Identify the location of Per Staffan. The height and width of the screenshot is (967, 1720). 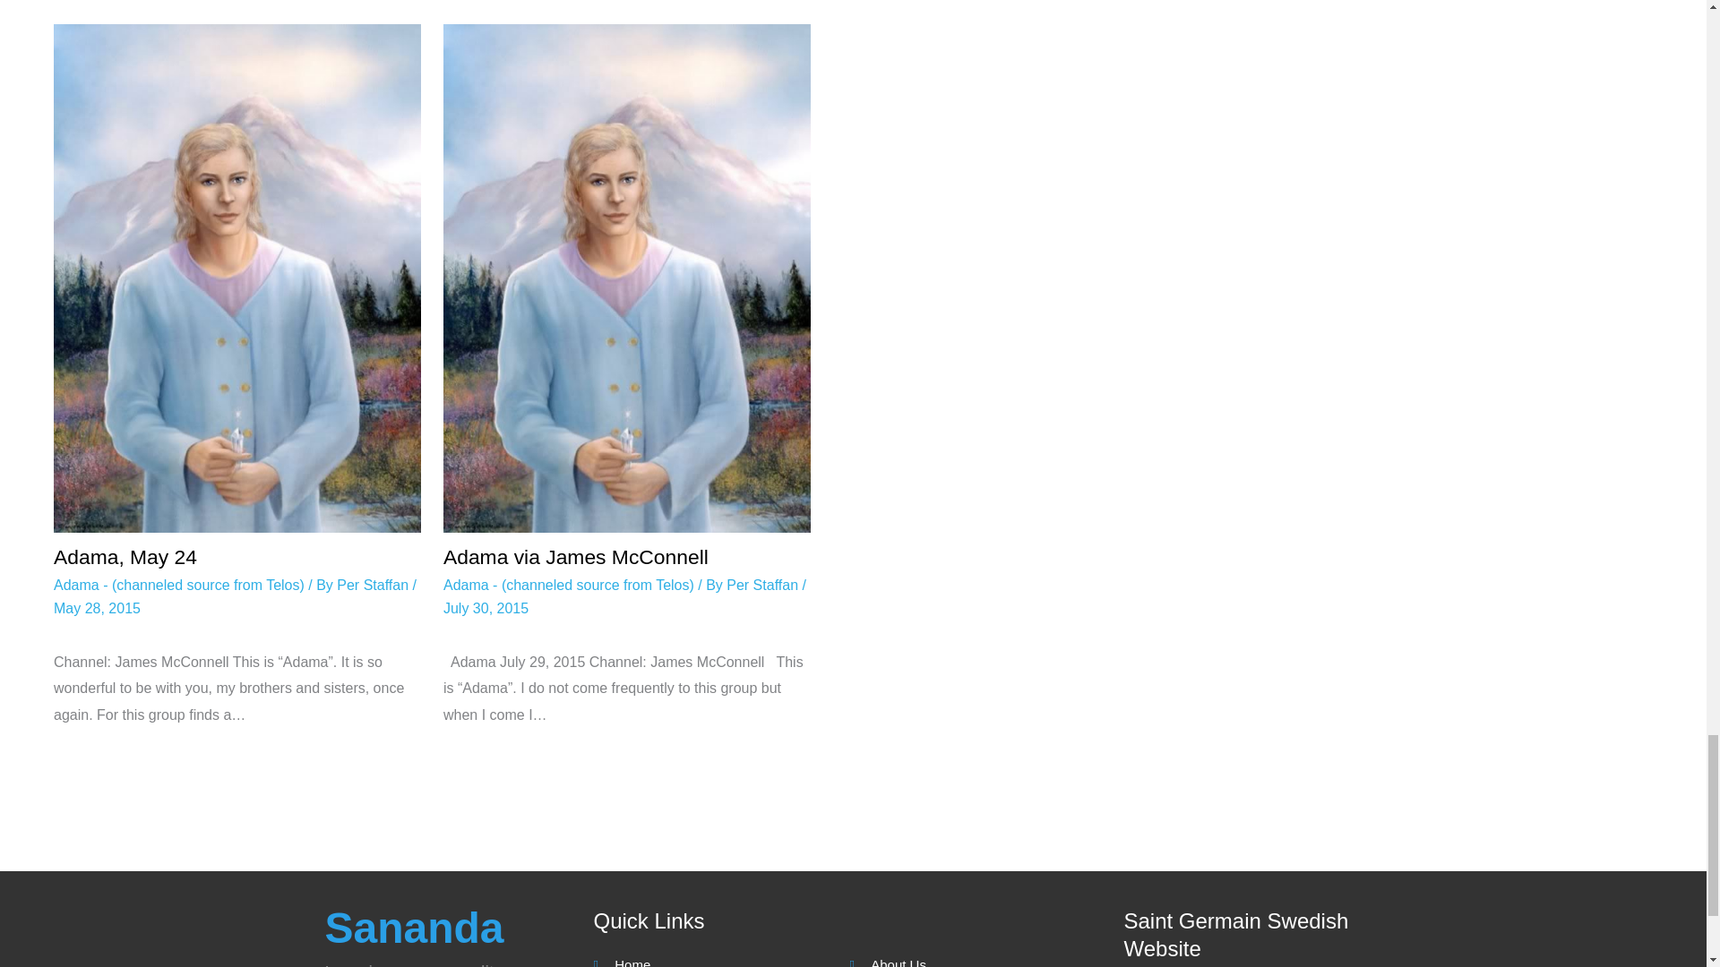
(763, 585).